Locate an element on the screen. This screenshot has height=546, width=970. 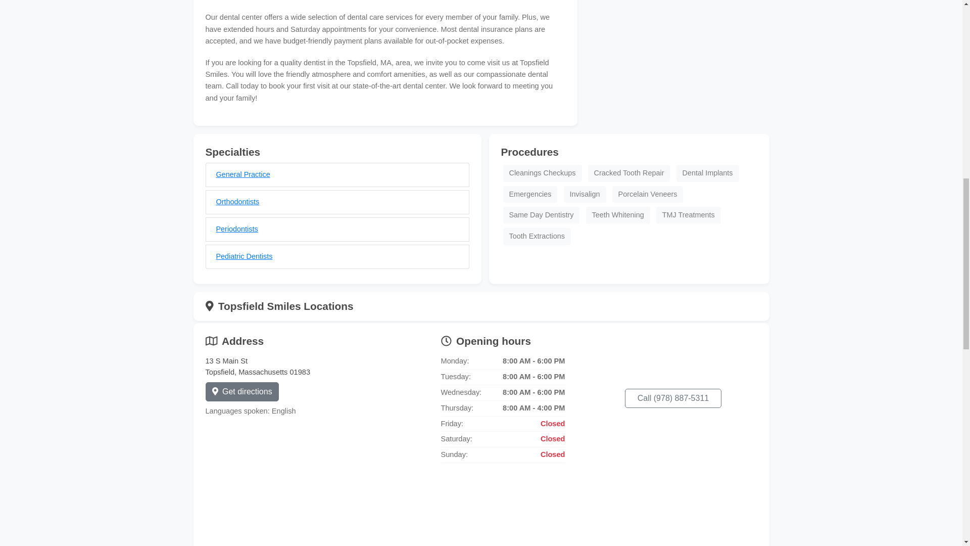
General Practice is located at coordinates (244, 174).